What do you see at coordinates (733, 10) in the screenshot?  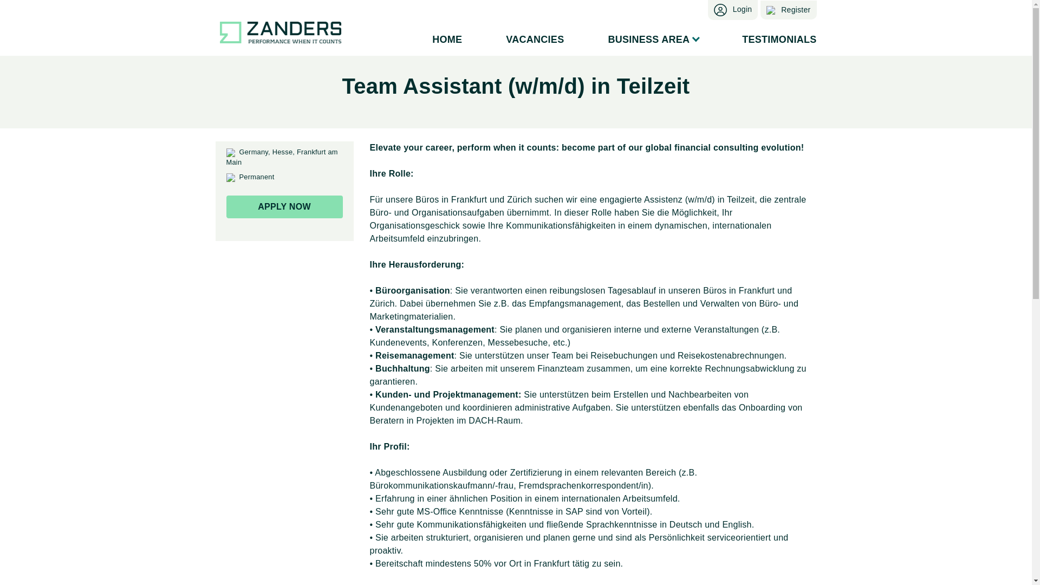 I see `Login` at bounding box center [733, 10].